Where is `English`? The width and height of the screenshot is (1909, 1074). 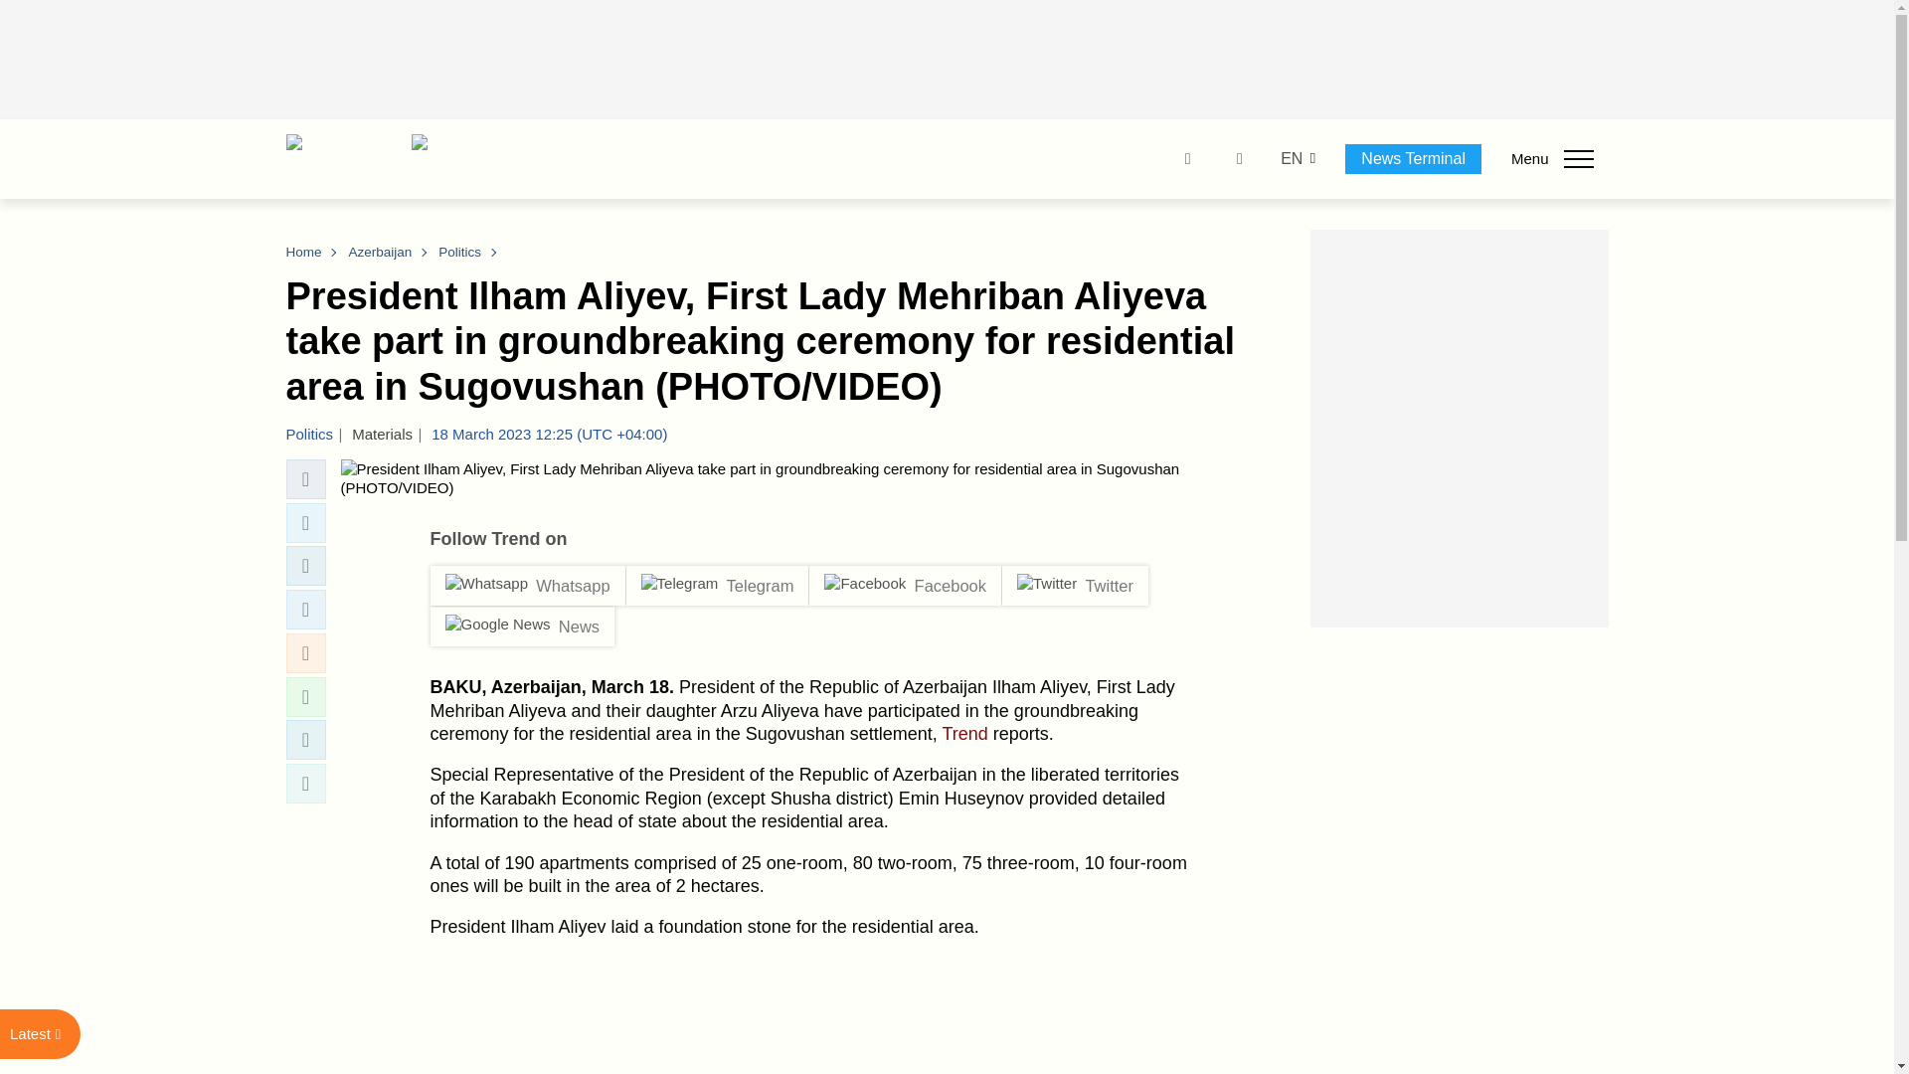
English is located at coordinates (1291, 159).